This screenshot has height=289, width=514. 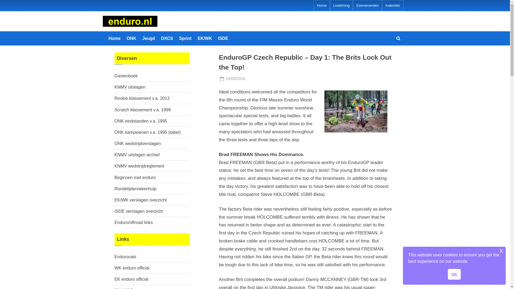 I want to click on DXCS, so click(x=167, y=38).